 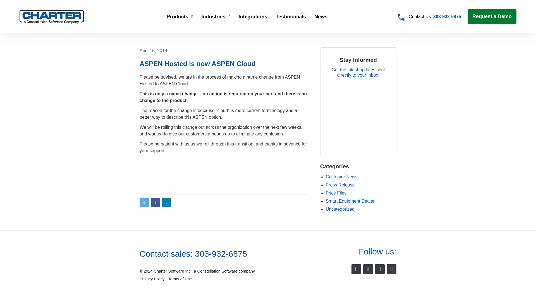 I want to click on Request a Demo, so click(x=492, y=17).